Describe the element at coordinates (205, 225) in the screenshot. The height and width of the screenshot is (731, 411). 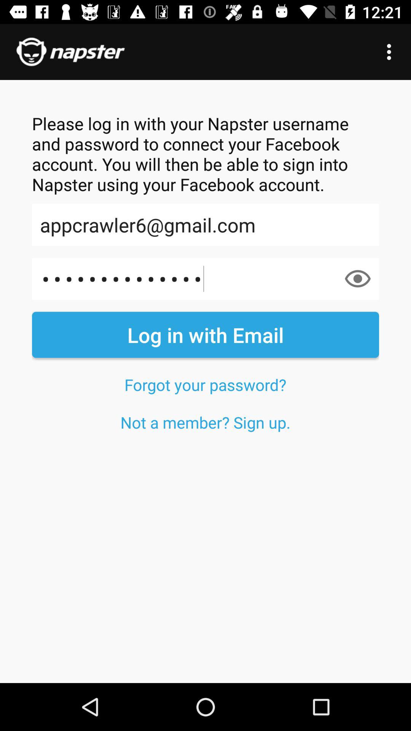
I see `choose icon below the please log in` at that location.